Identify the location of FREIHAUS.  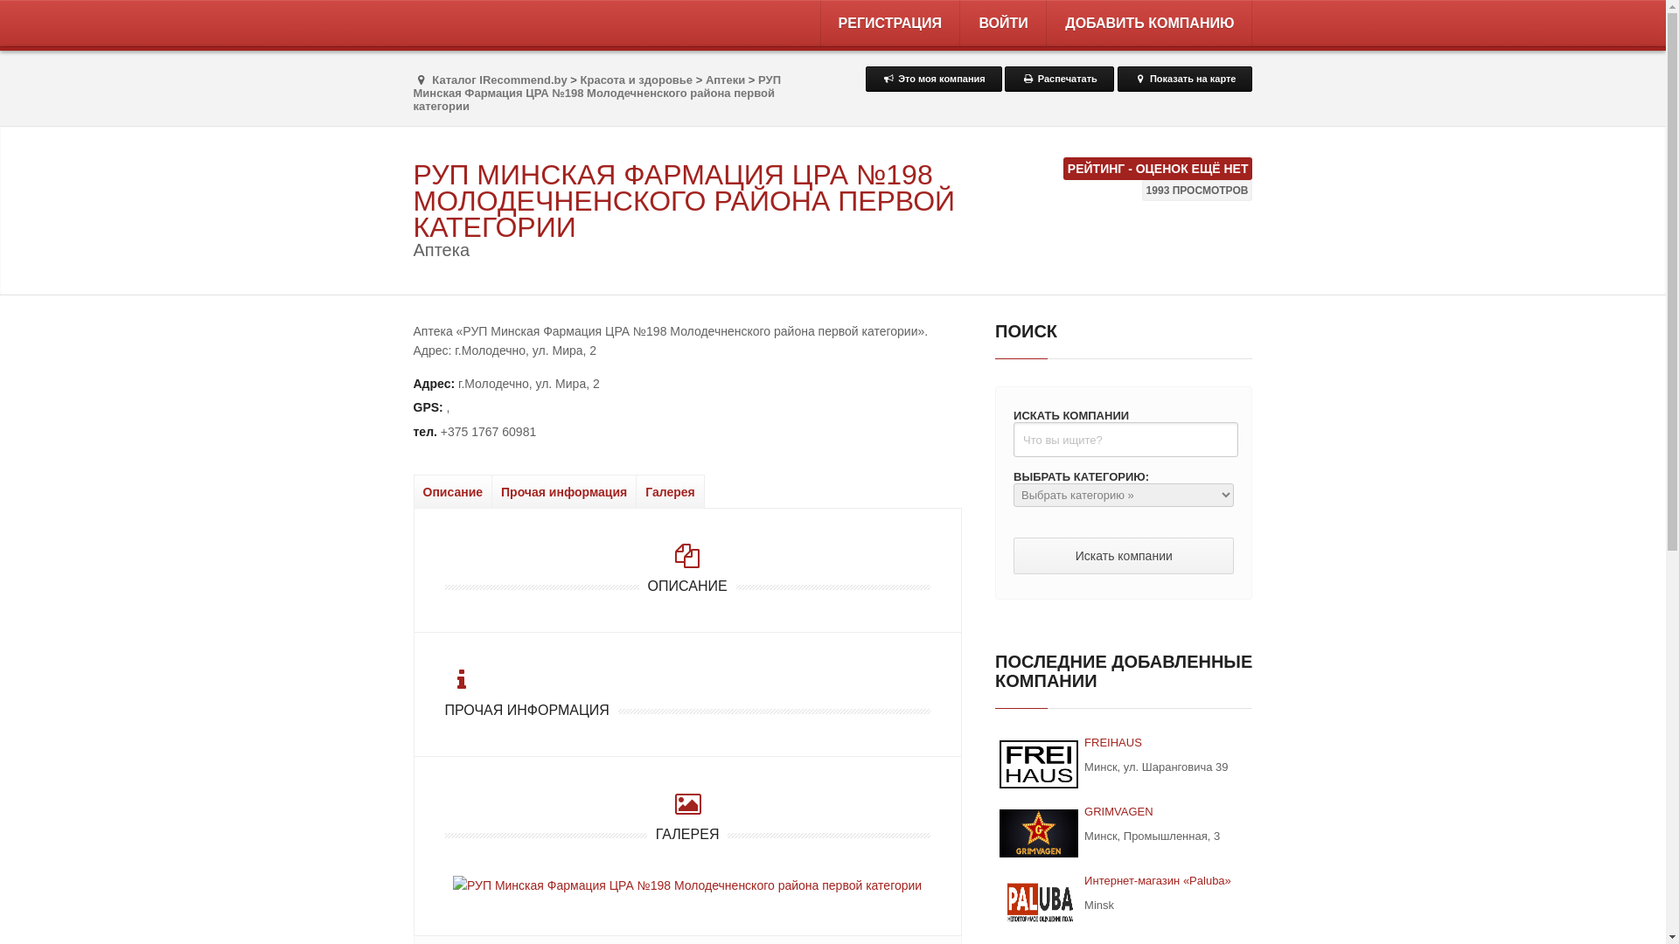
(1113, 743).